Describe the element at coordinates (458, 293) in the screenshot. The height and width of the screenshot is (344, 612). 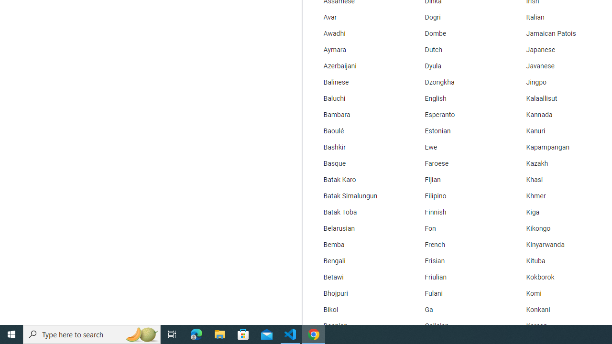
I see `Fulani` at that location.